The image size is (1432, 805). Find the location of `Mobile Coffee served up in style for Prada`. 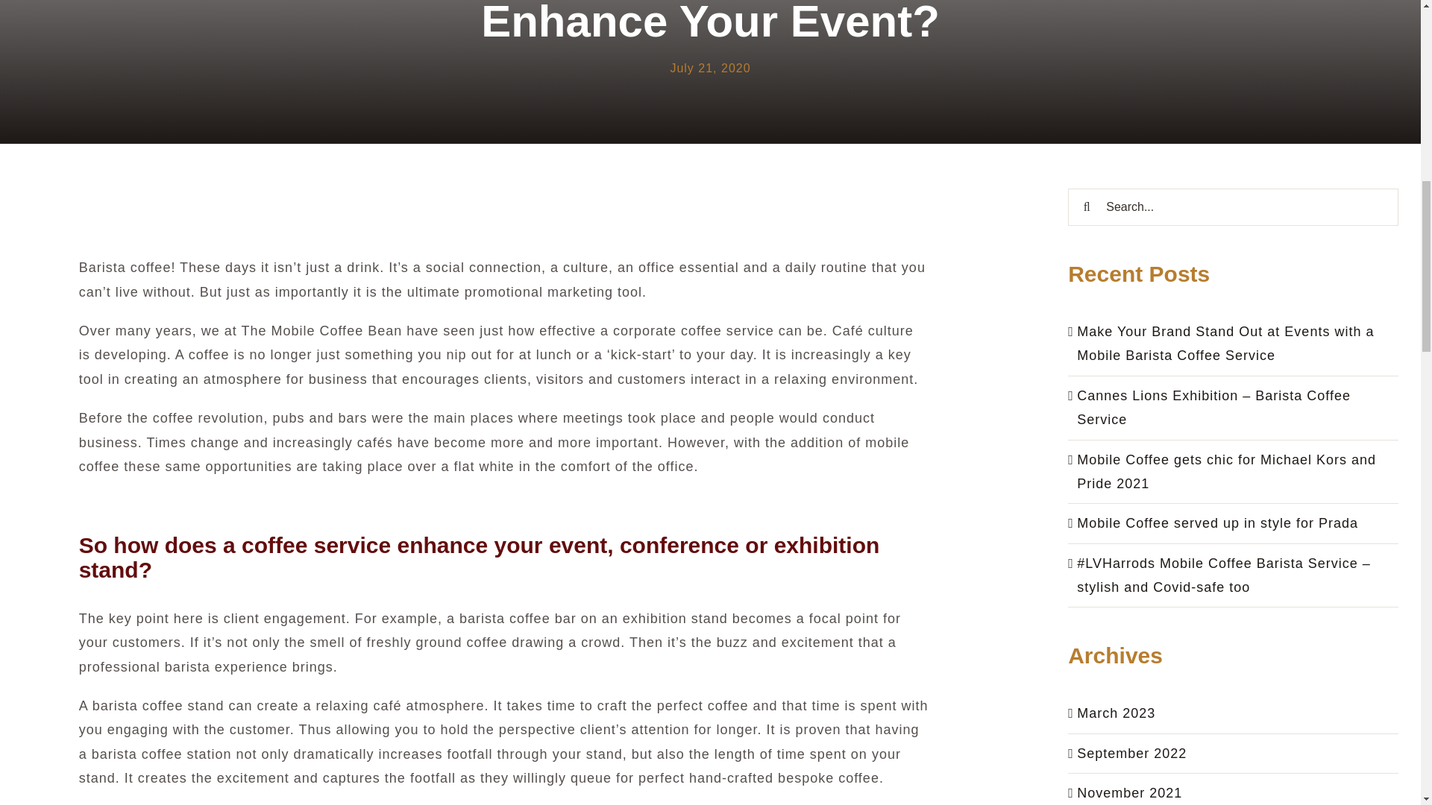

Mobile Coffee served up in style for Prada is located at coordinates (1217, 523).